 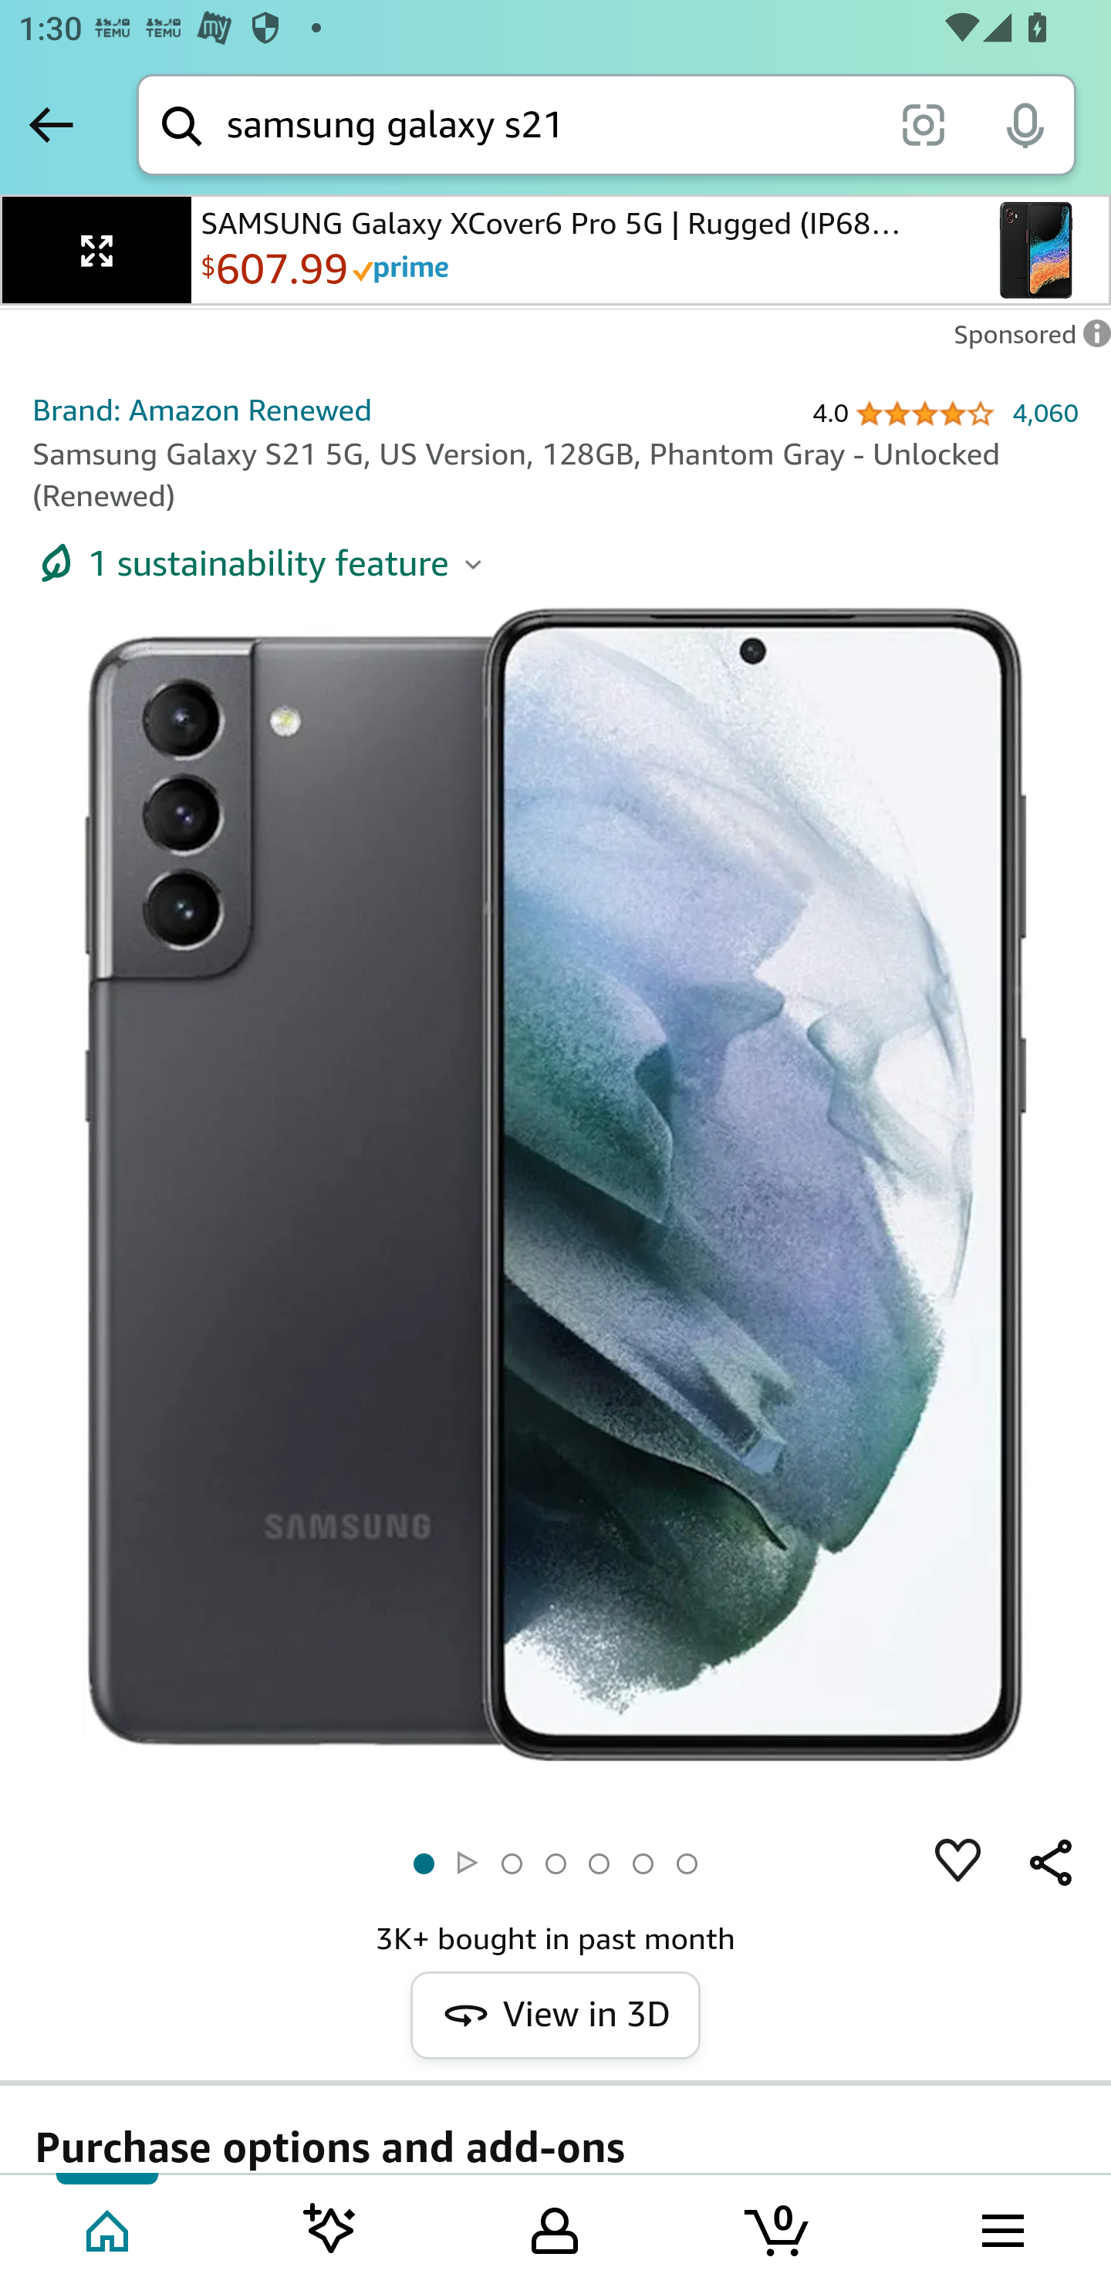 What do you see at coordinates (51, 124) in the screenshot?
I see `Back` at bounding box center [51, 124].